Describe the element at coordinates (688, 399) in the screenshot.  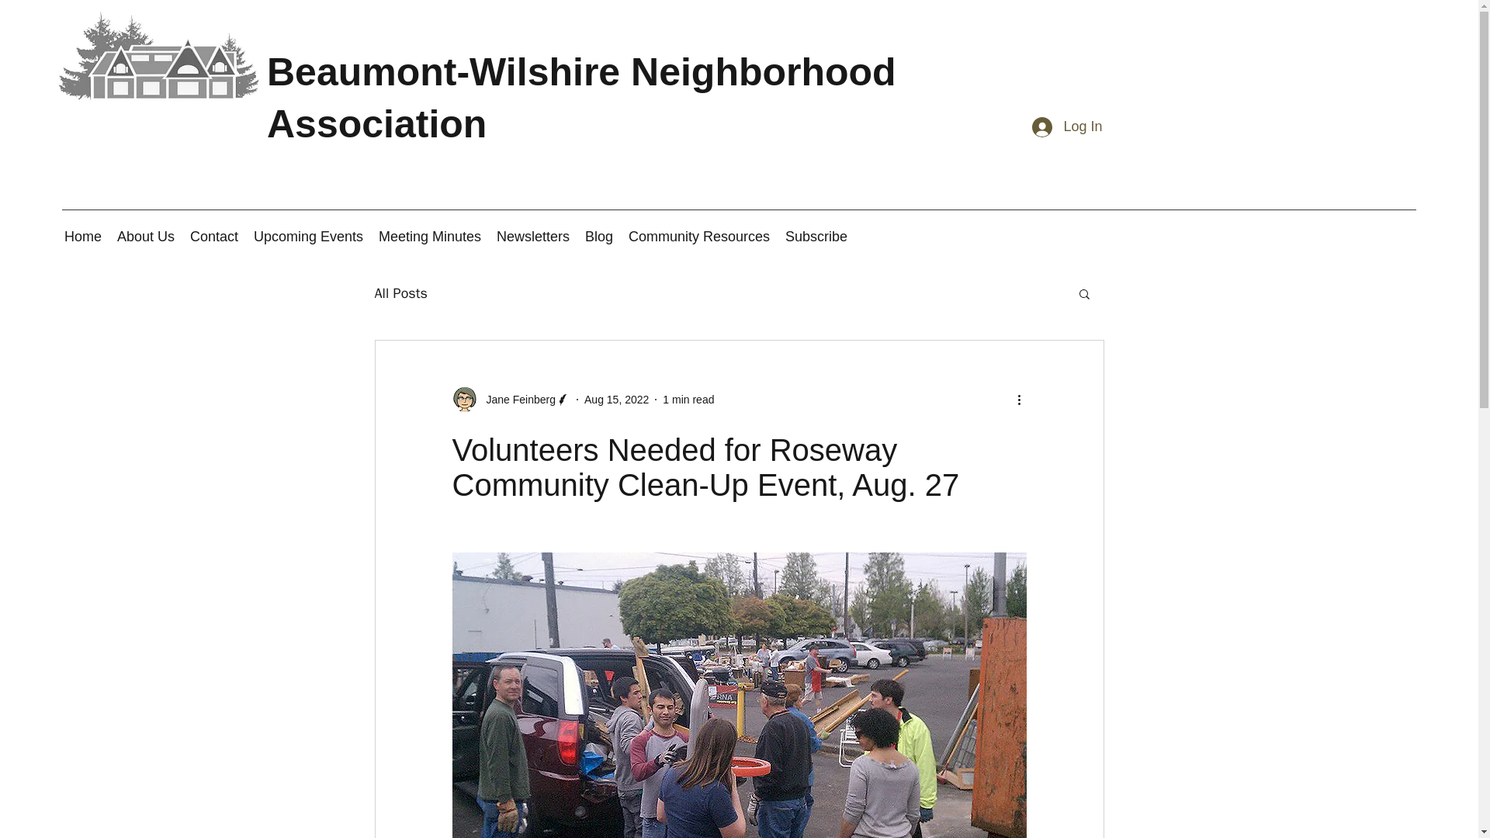
I see `1 min read` at that location.